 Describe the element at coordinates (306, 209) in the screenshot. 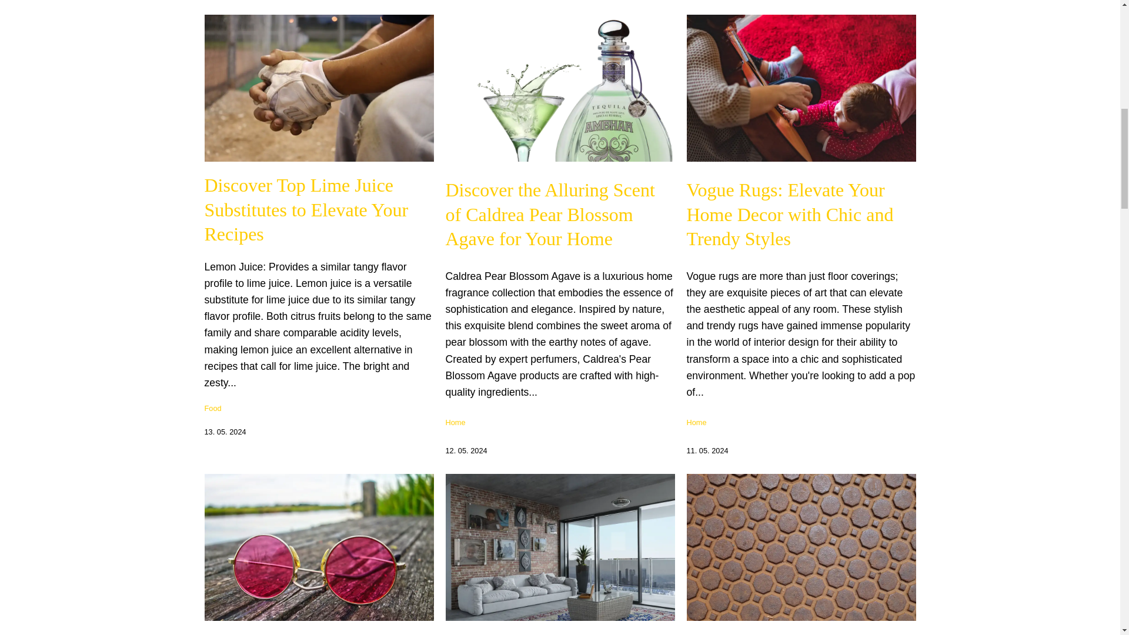

I see `Discover Top Lime Juice Substitutes to Elevate Your Recipes` at that location.